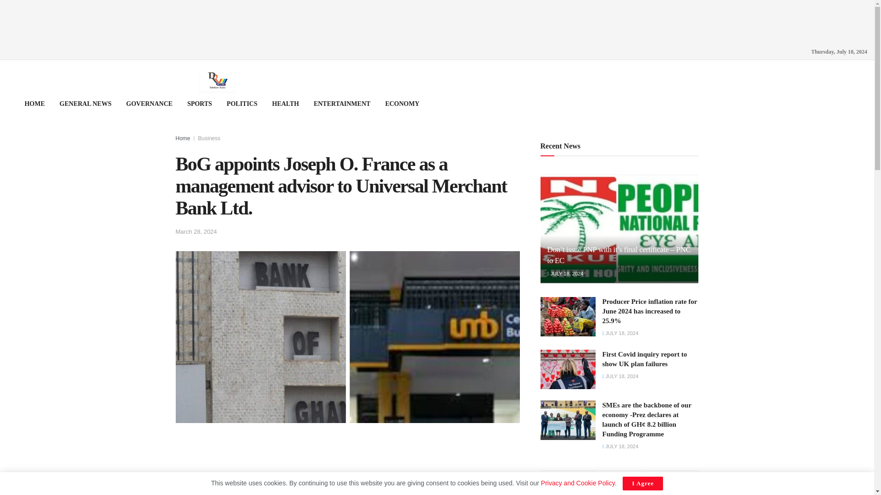  What do you see at coordinates (85, 104) in the screenshot?
I see `GENERAL NEWS` at bounding box center [85, 104].